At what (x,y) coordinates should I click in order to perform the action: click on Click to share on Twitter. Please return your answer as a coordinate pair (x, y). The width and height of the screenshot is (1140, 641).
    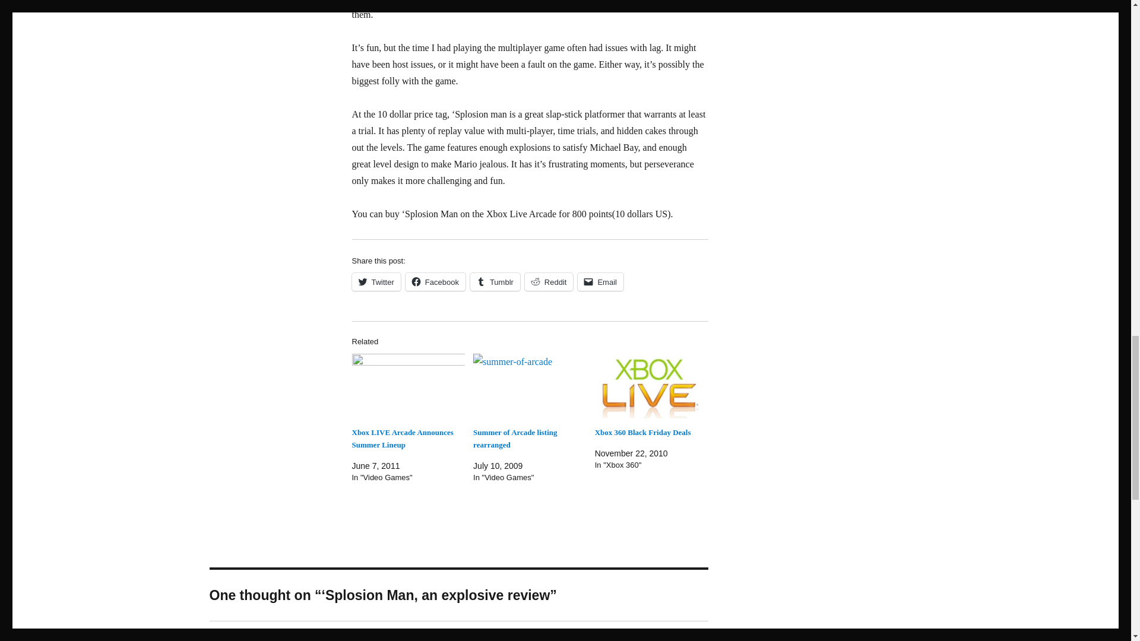
    Looking at the image, I should click on (375, 282).